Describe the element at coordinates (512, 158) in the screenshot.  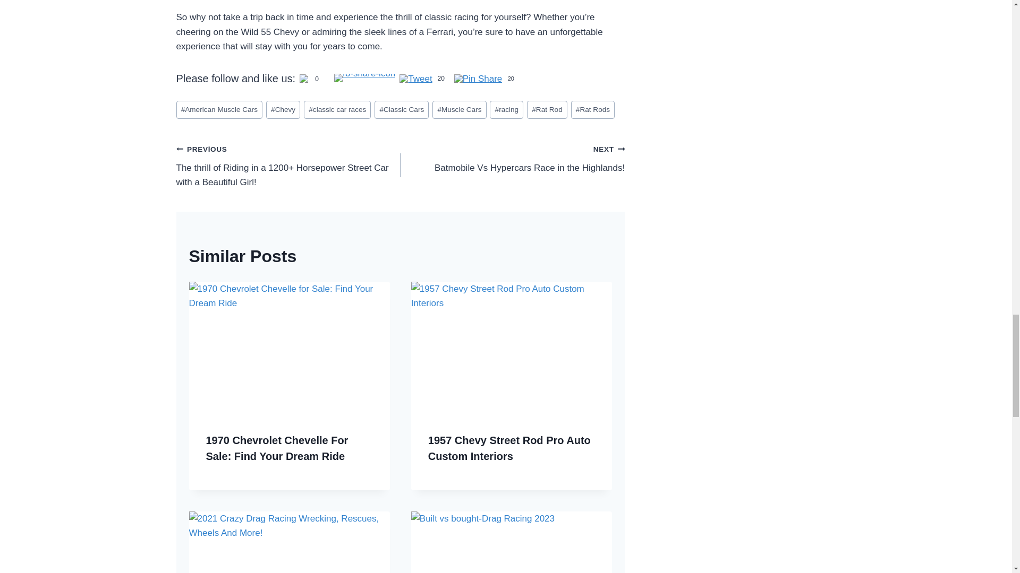
I see `Rat Rod` at that location.